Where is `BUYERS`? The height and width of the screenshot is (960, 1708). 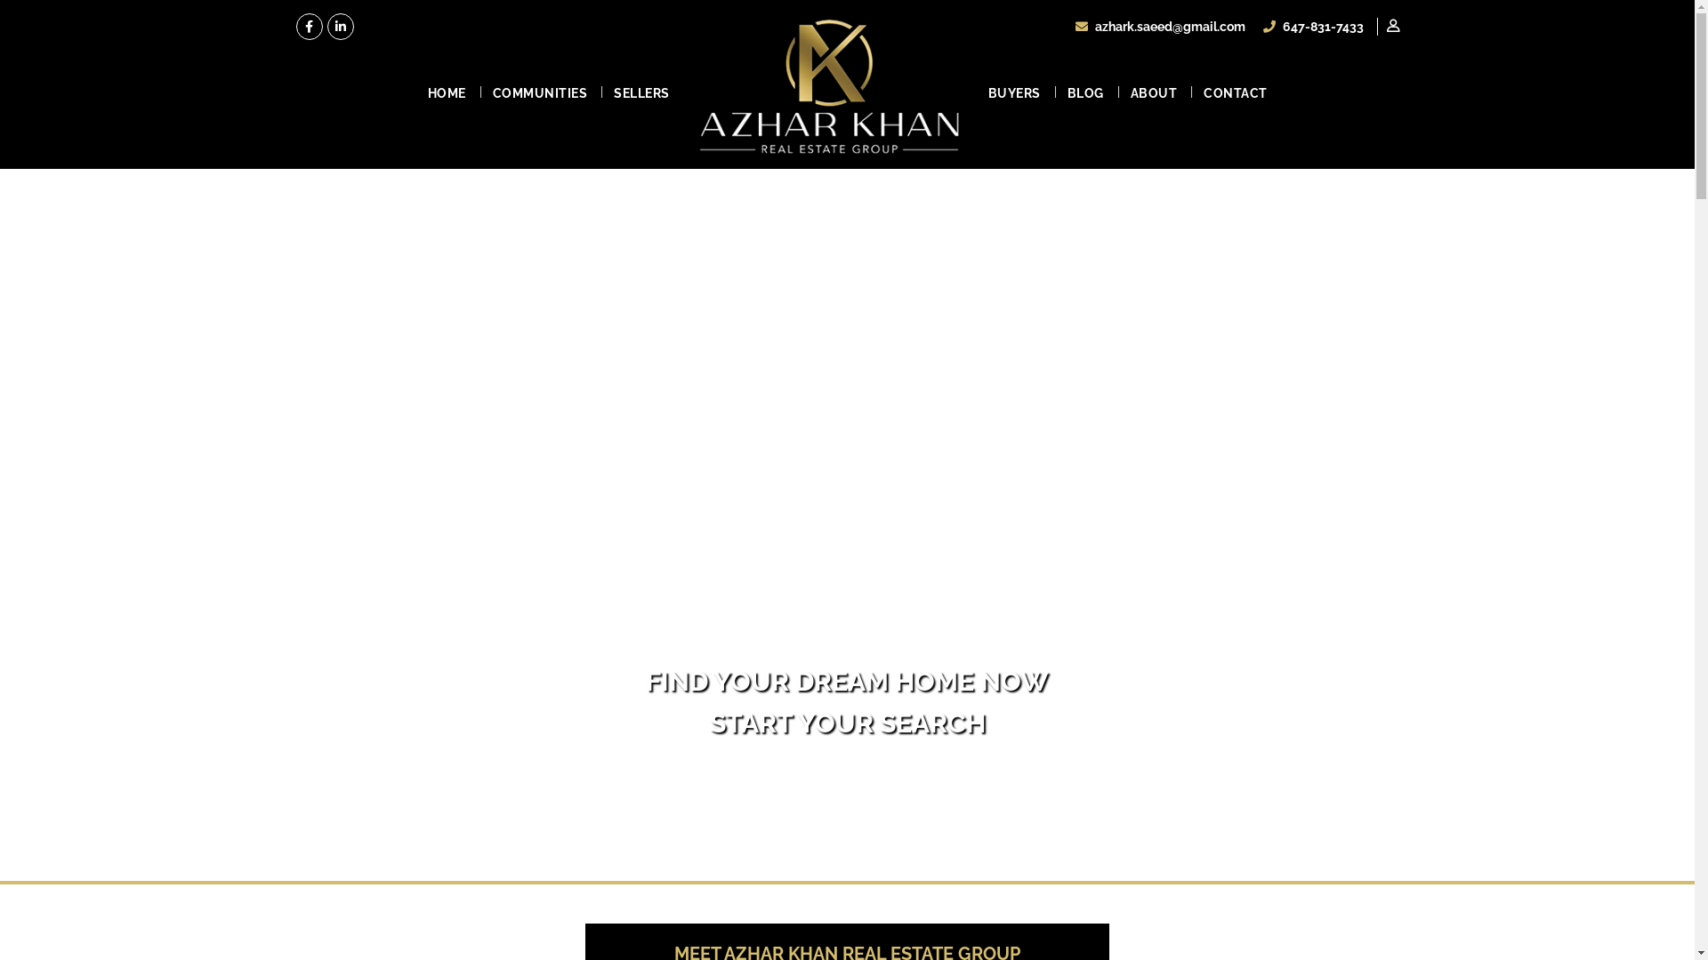 BUYERS is located at coordinates (1014, 93).